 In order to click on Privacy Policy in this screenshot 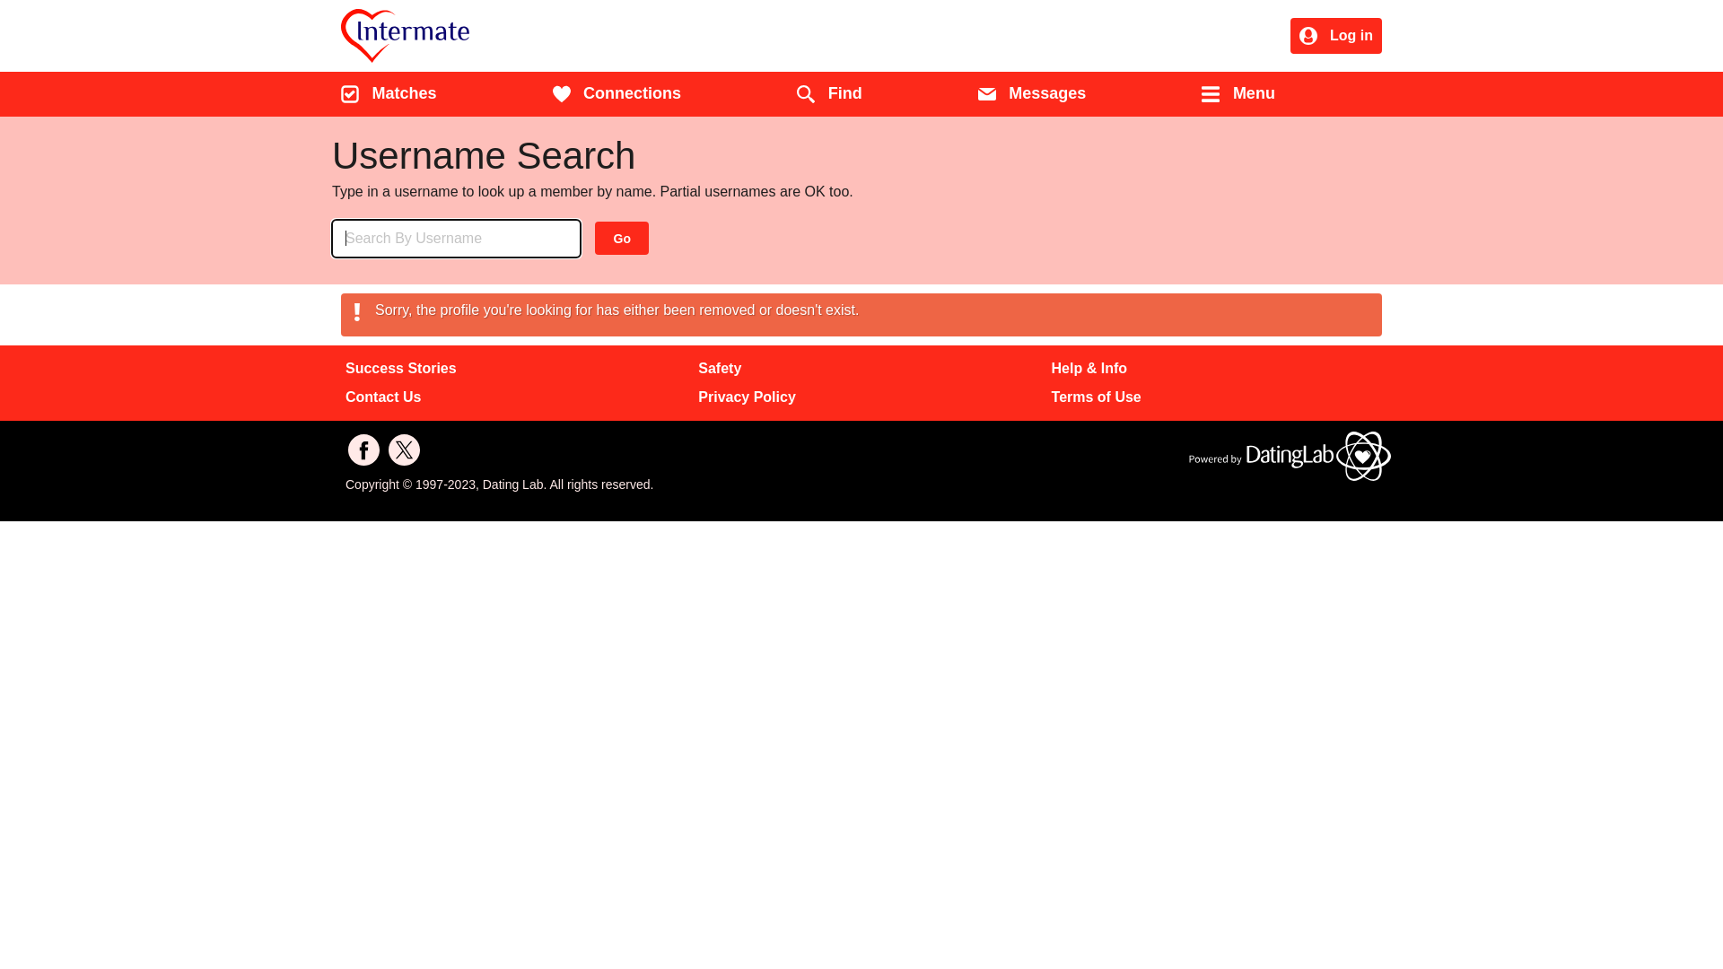, I will do `click(747, 397)`.